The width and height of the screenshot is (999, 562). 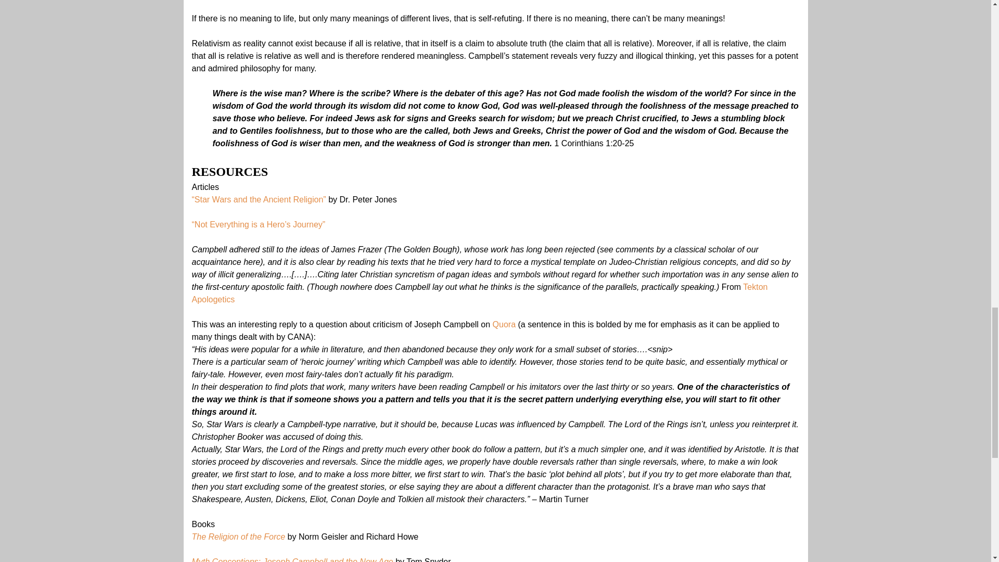 I want to click on Quora, so click(x=504, y=324).